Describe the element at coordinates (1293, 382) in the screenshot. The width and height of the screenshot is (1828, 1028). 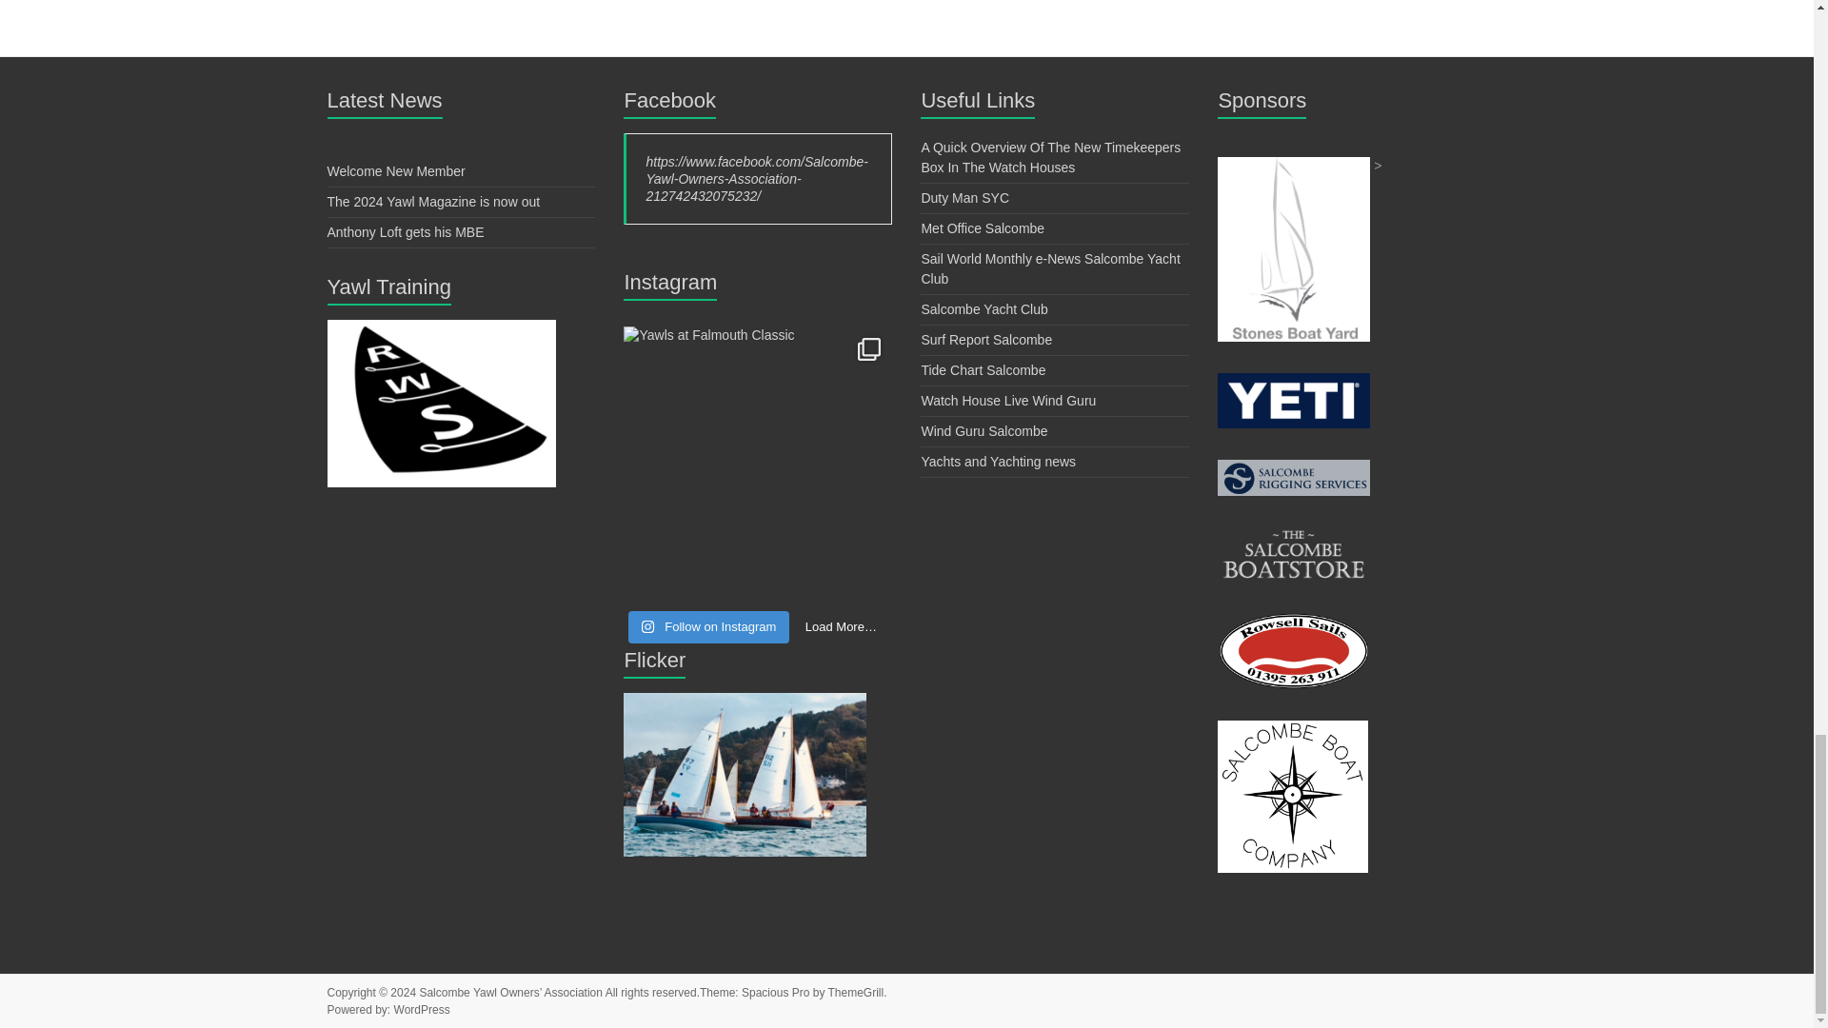
I see `Advertisement` at that location.